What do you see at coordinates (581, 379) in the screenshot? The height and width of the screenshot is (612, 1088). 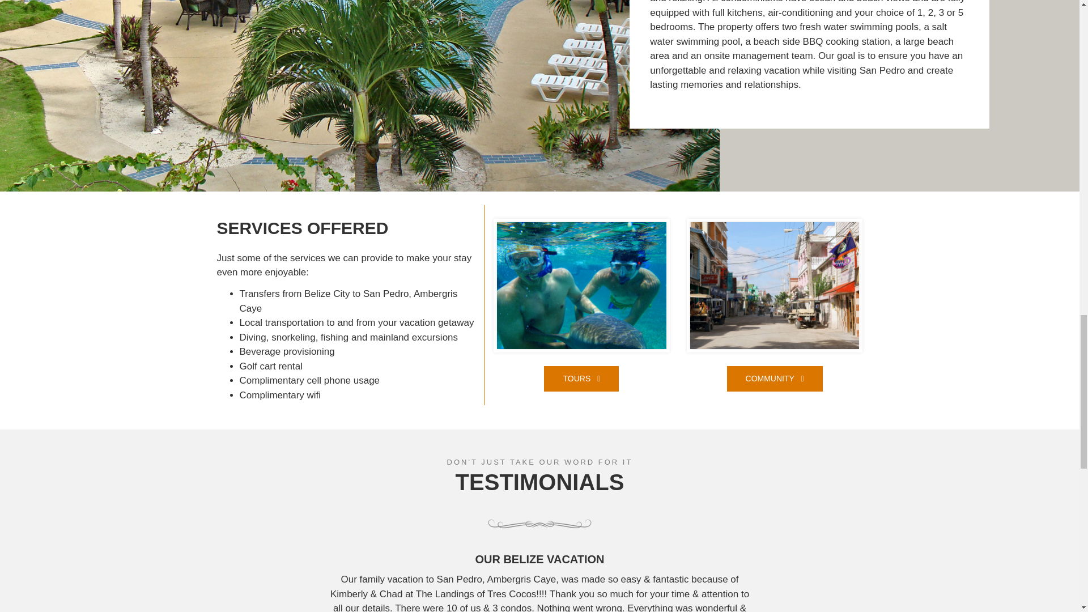 I see `TOURS` at bounding box center [581, 379].